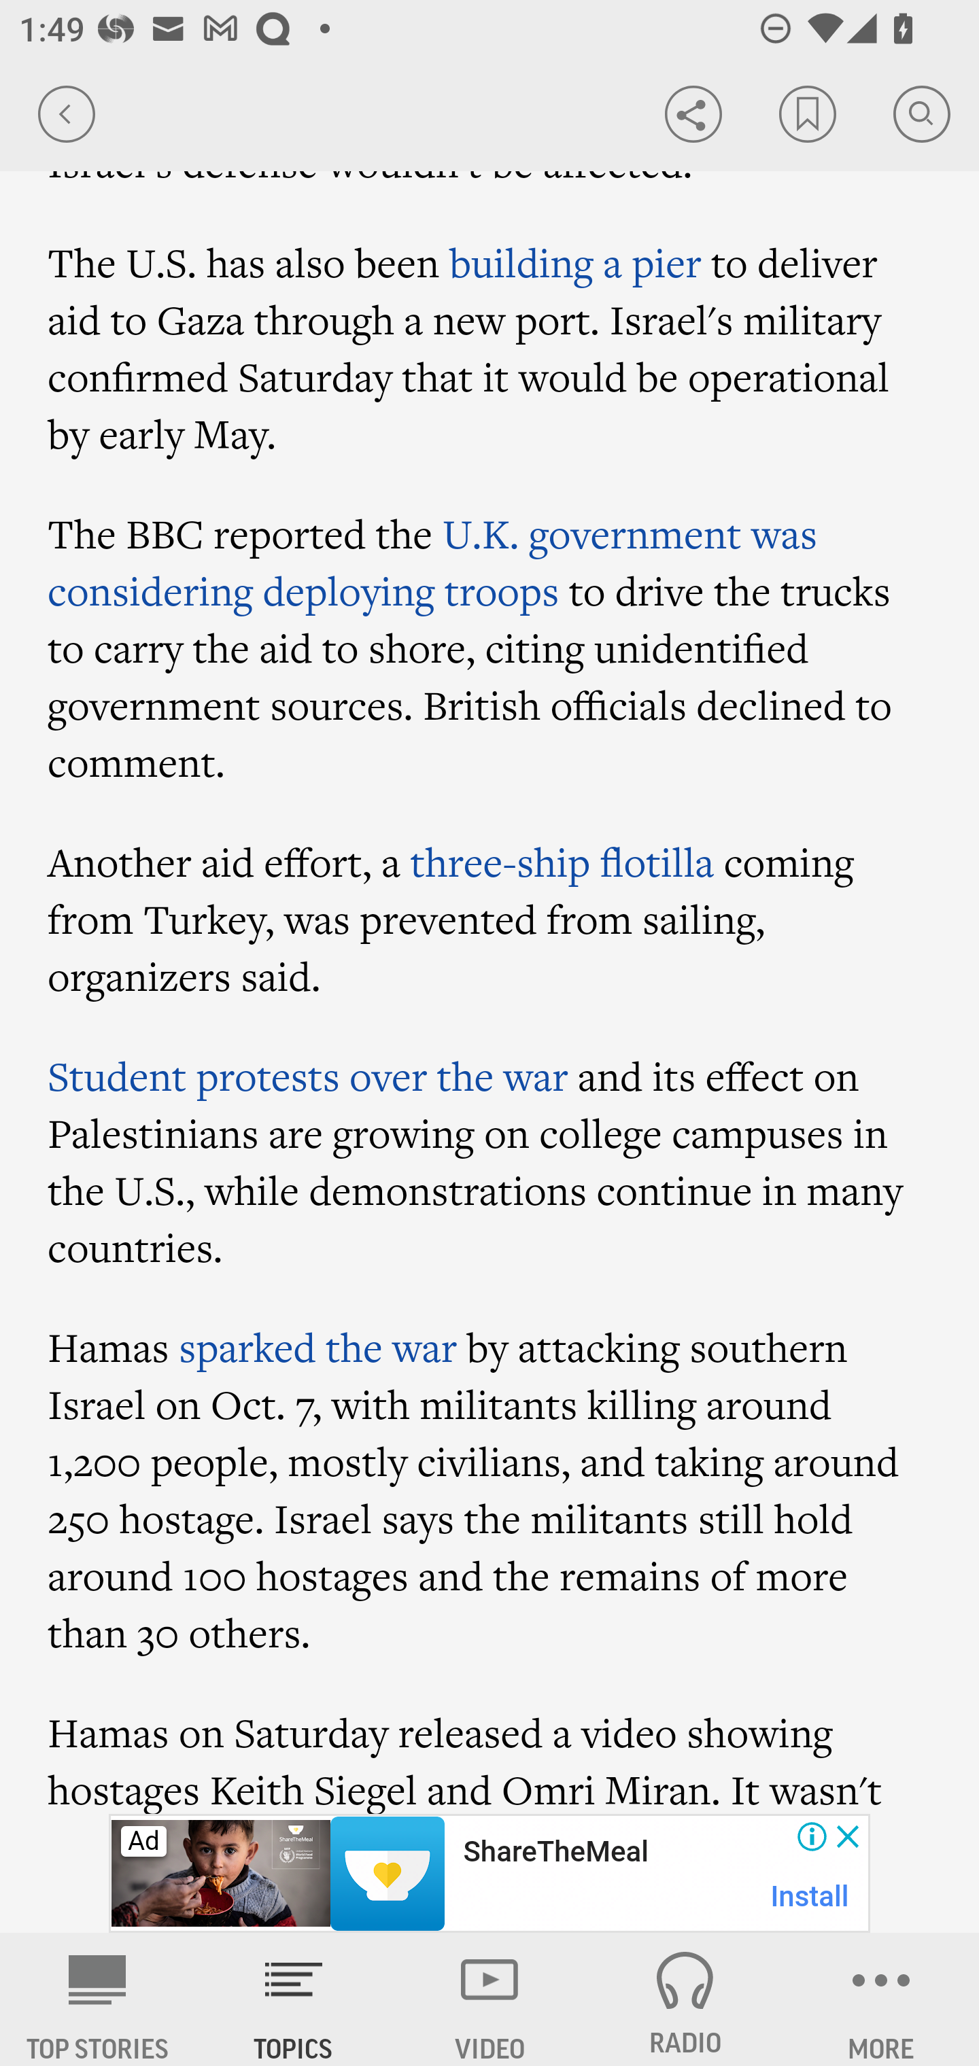 Image resolution: width=979 pixels, height=2066 pixels. I want to click on AP News TOP STORIES, so click(98, 1999).